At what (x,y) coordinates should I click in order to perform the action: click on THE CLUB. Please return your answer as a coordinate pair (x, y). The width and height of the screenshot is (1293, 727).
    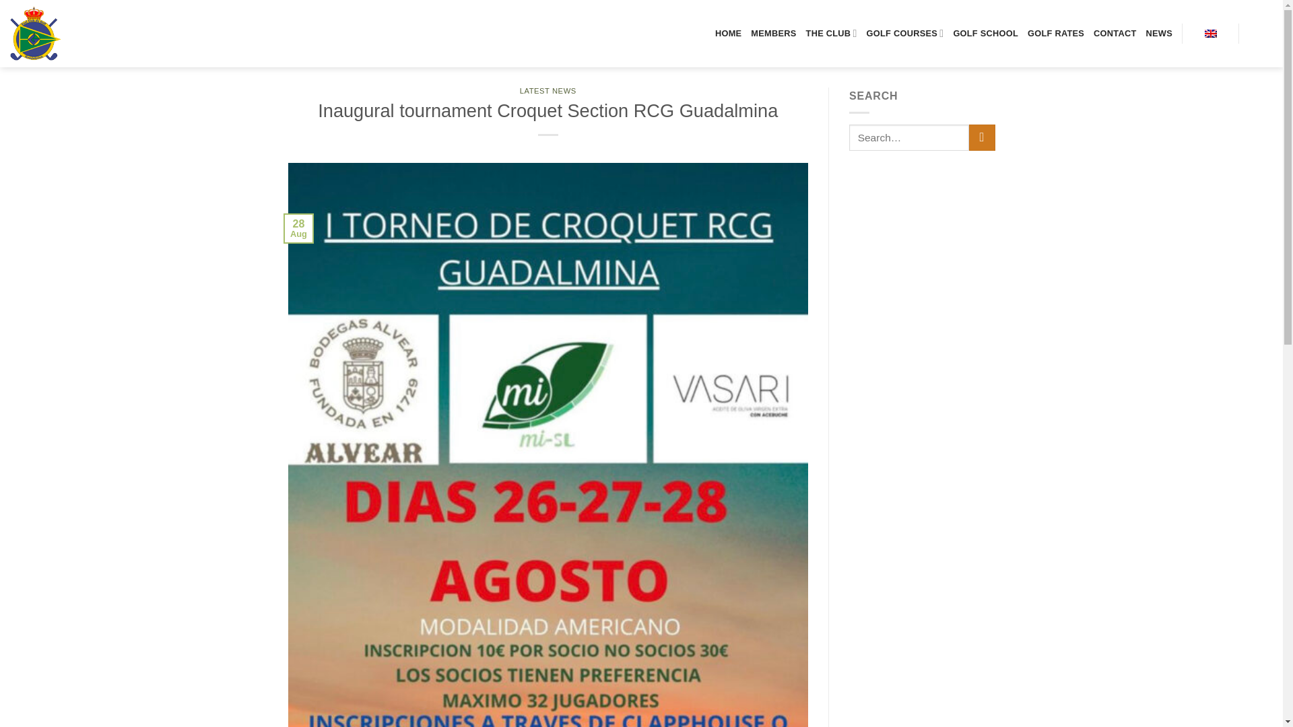
    Looking at the image, I should click on (831, 34).